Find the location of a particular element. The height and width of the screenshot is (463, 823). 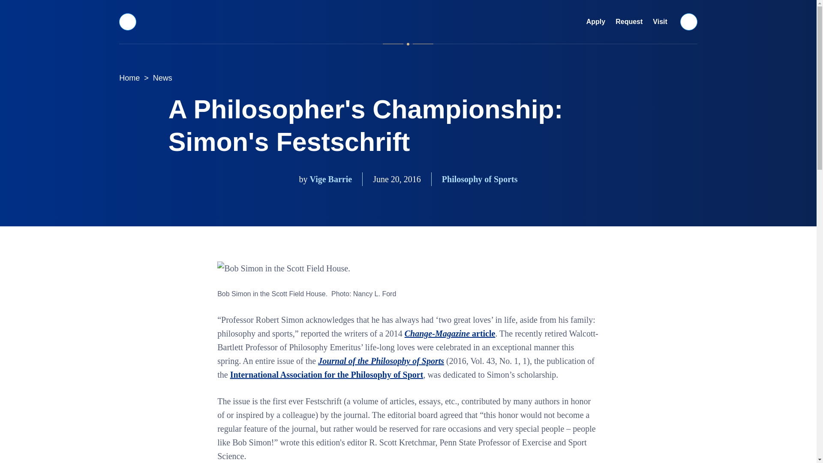

International Association for the Philosophy of Sport is located at coordinates (327, 374).